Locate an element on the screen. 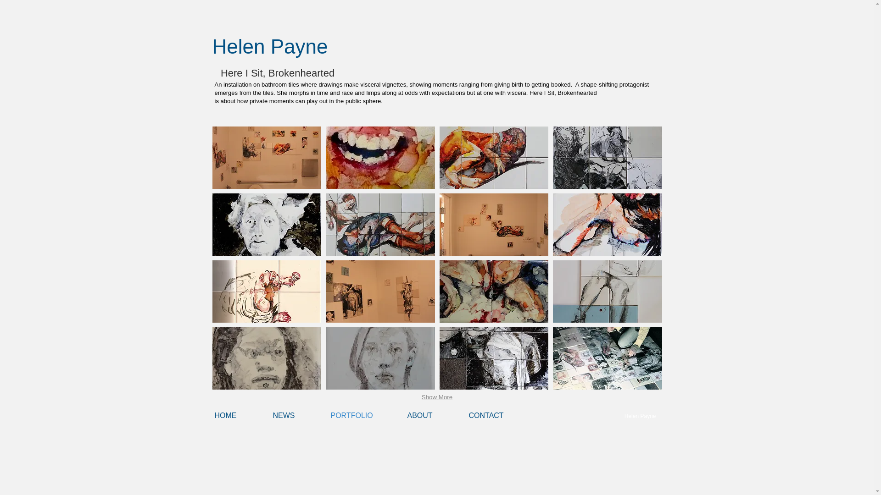  ABOUT is located at coordinates (433, 416).